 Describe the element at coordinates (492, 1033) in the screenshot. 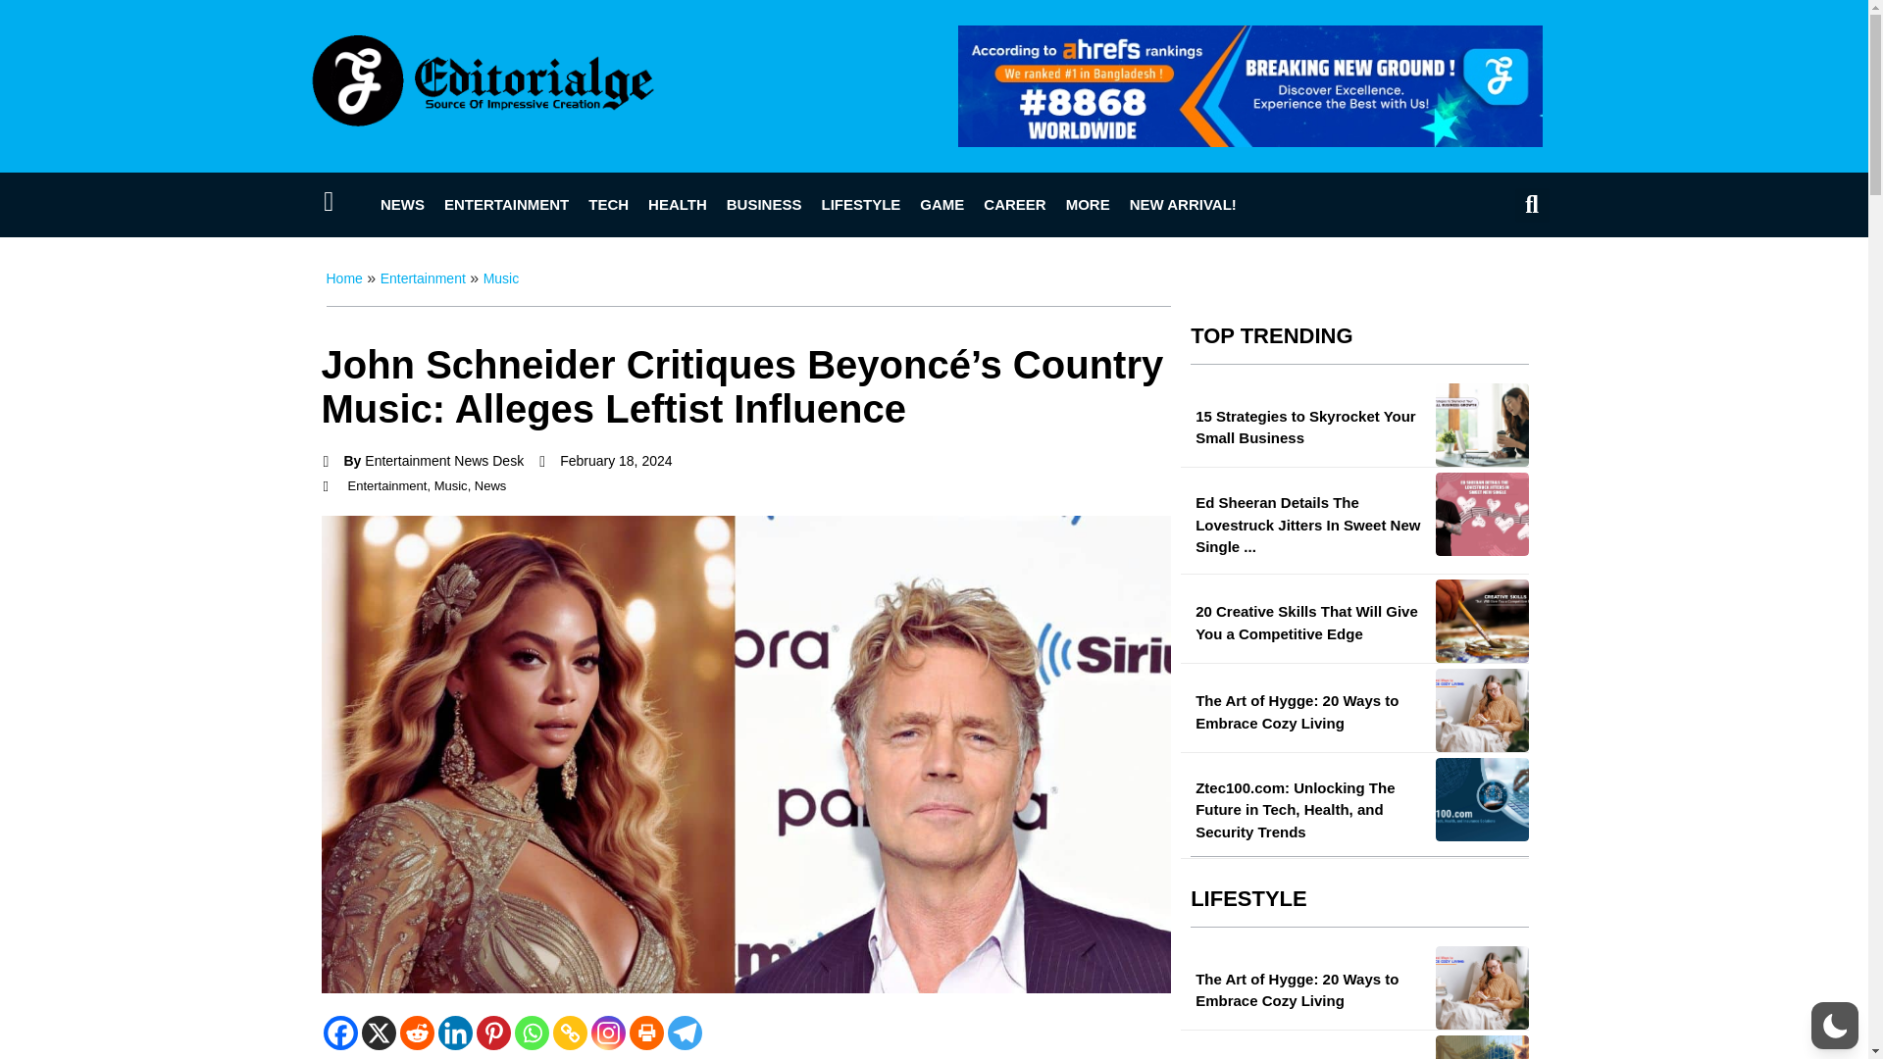

I see `Pinterest` at that location.